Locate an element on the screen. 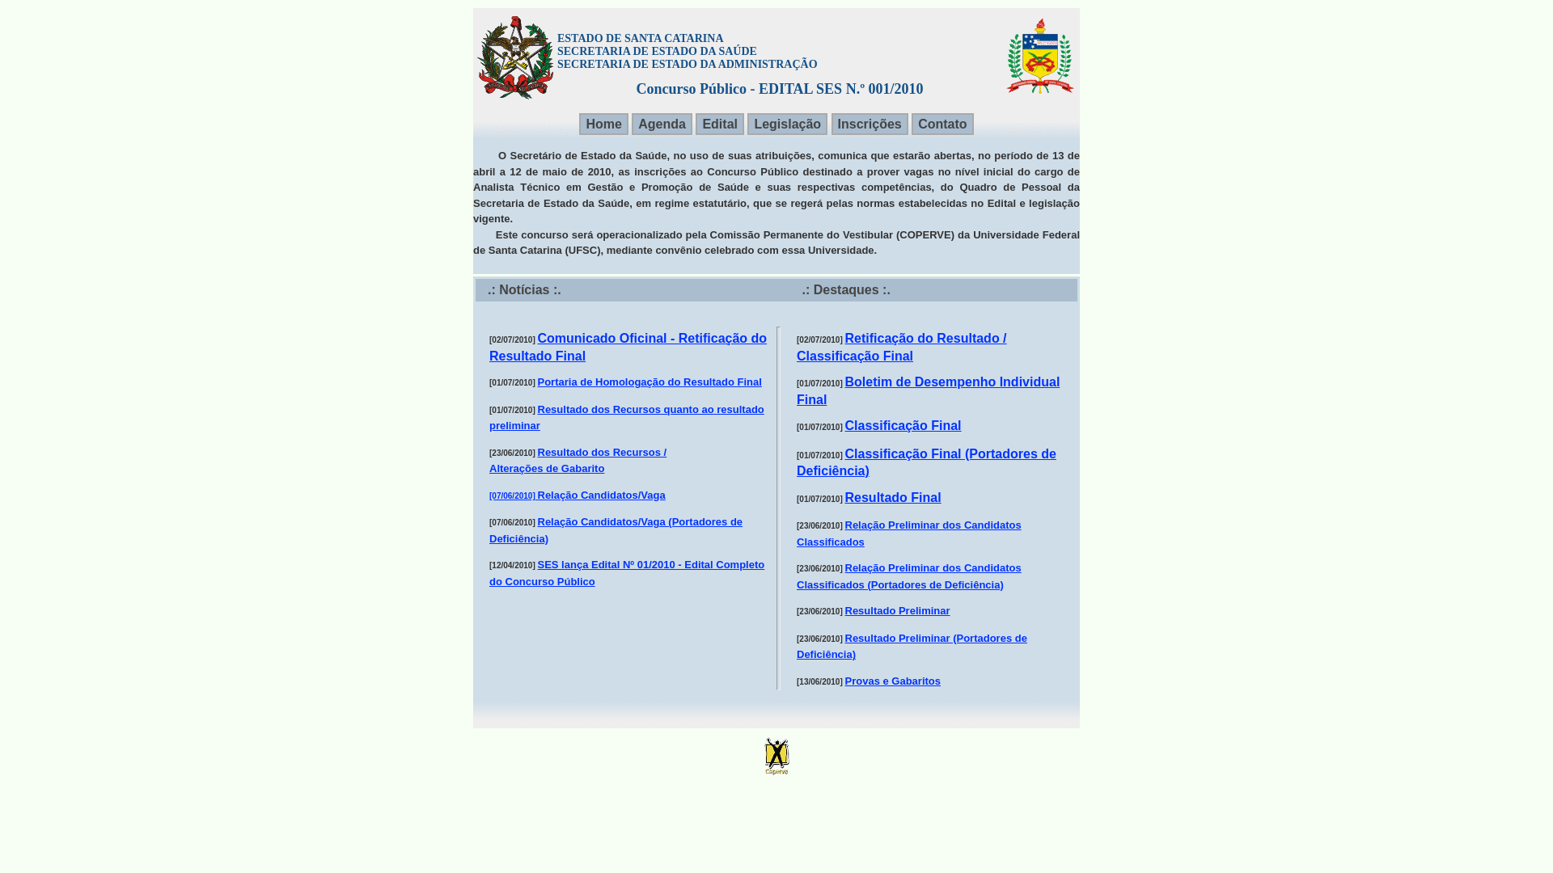  Home is located at coordinates (603, 124).